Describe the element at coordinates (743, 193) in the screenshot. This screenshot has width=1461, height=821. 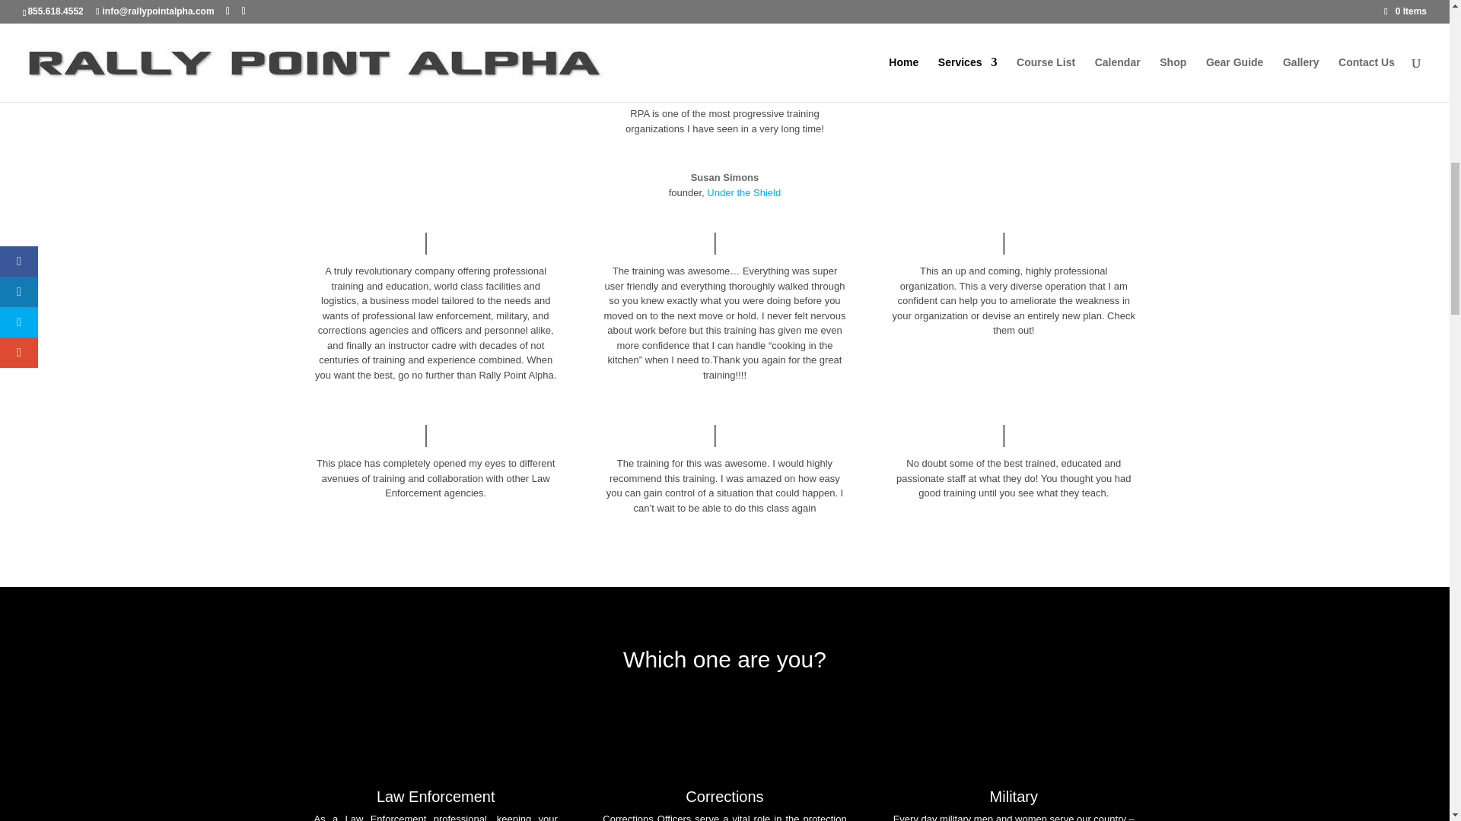
I see `Under the Shield` at that location.